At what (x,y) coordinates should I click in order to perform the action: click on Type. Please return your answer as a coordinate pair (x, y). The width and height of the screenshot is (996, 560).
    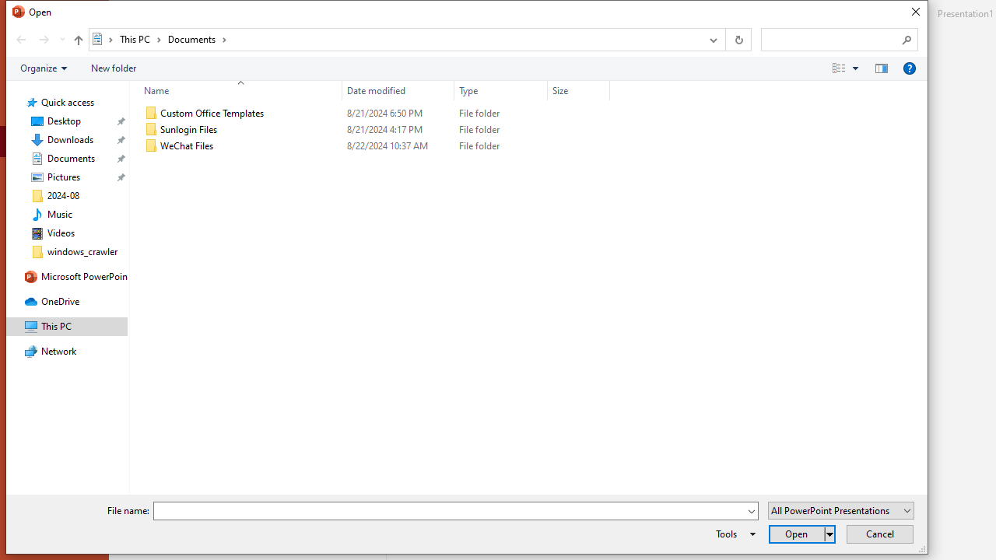
    Looking at the image, I should click on (501, 146).